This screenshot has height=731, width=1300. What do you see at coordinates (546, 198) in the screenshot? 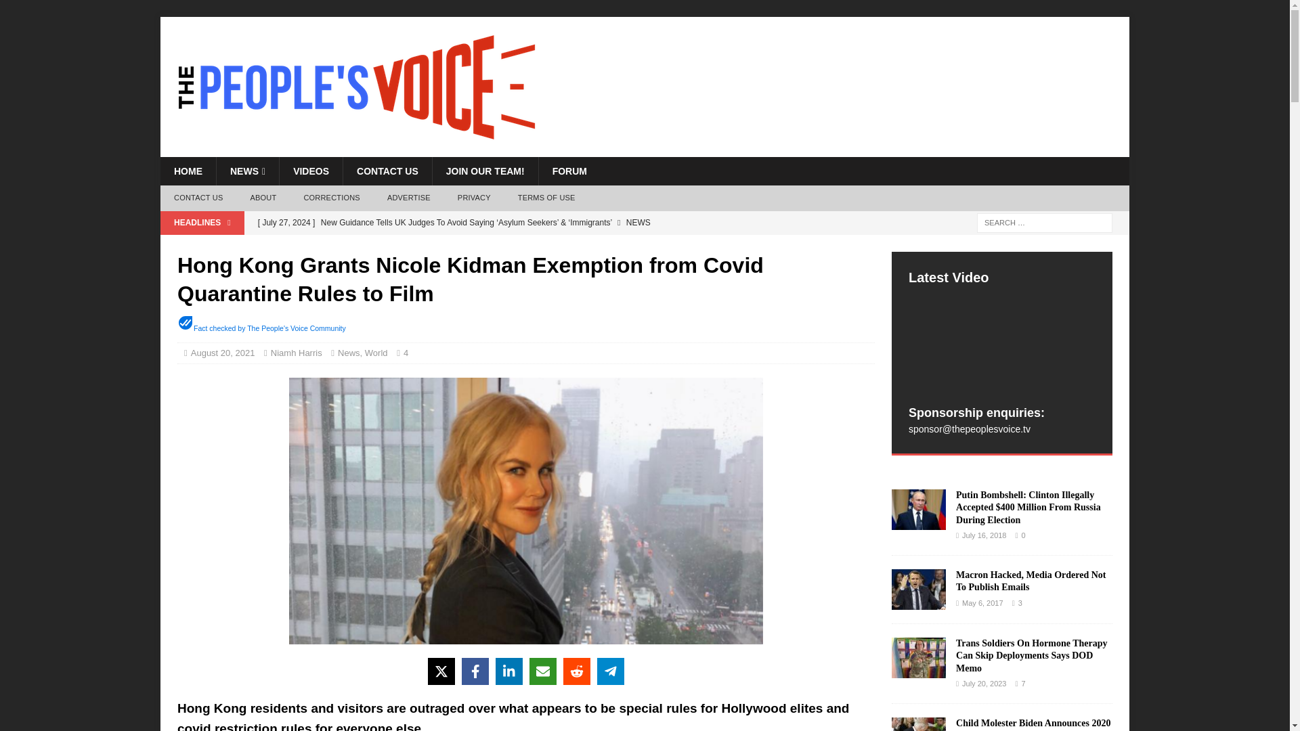
I see `TERMS OF USE` at bounding box center [546, 198].